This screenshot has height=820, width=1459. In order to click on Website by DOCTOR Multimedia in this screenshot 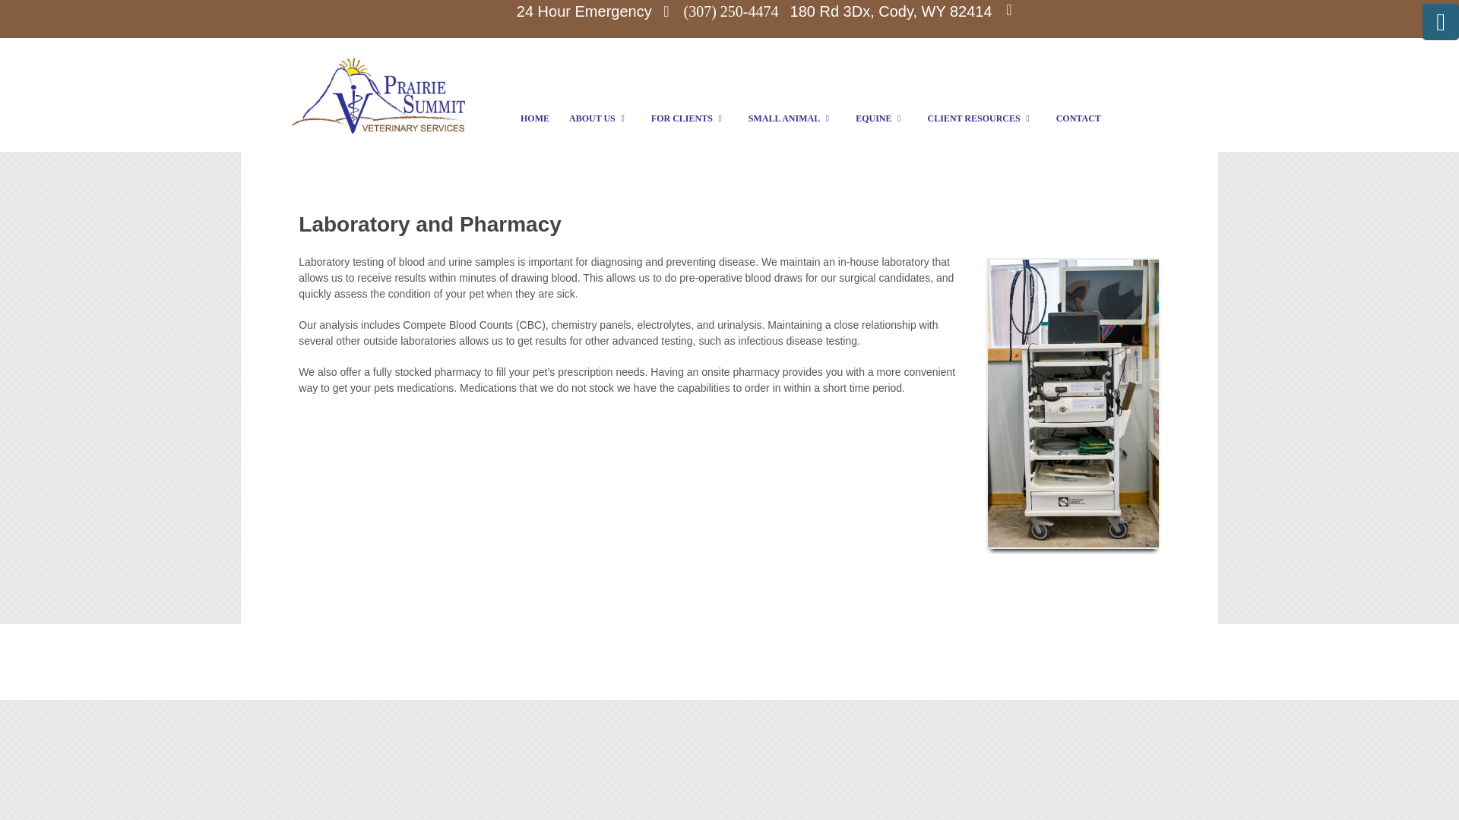, I will do `click(729, 663)`.